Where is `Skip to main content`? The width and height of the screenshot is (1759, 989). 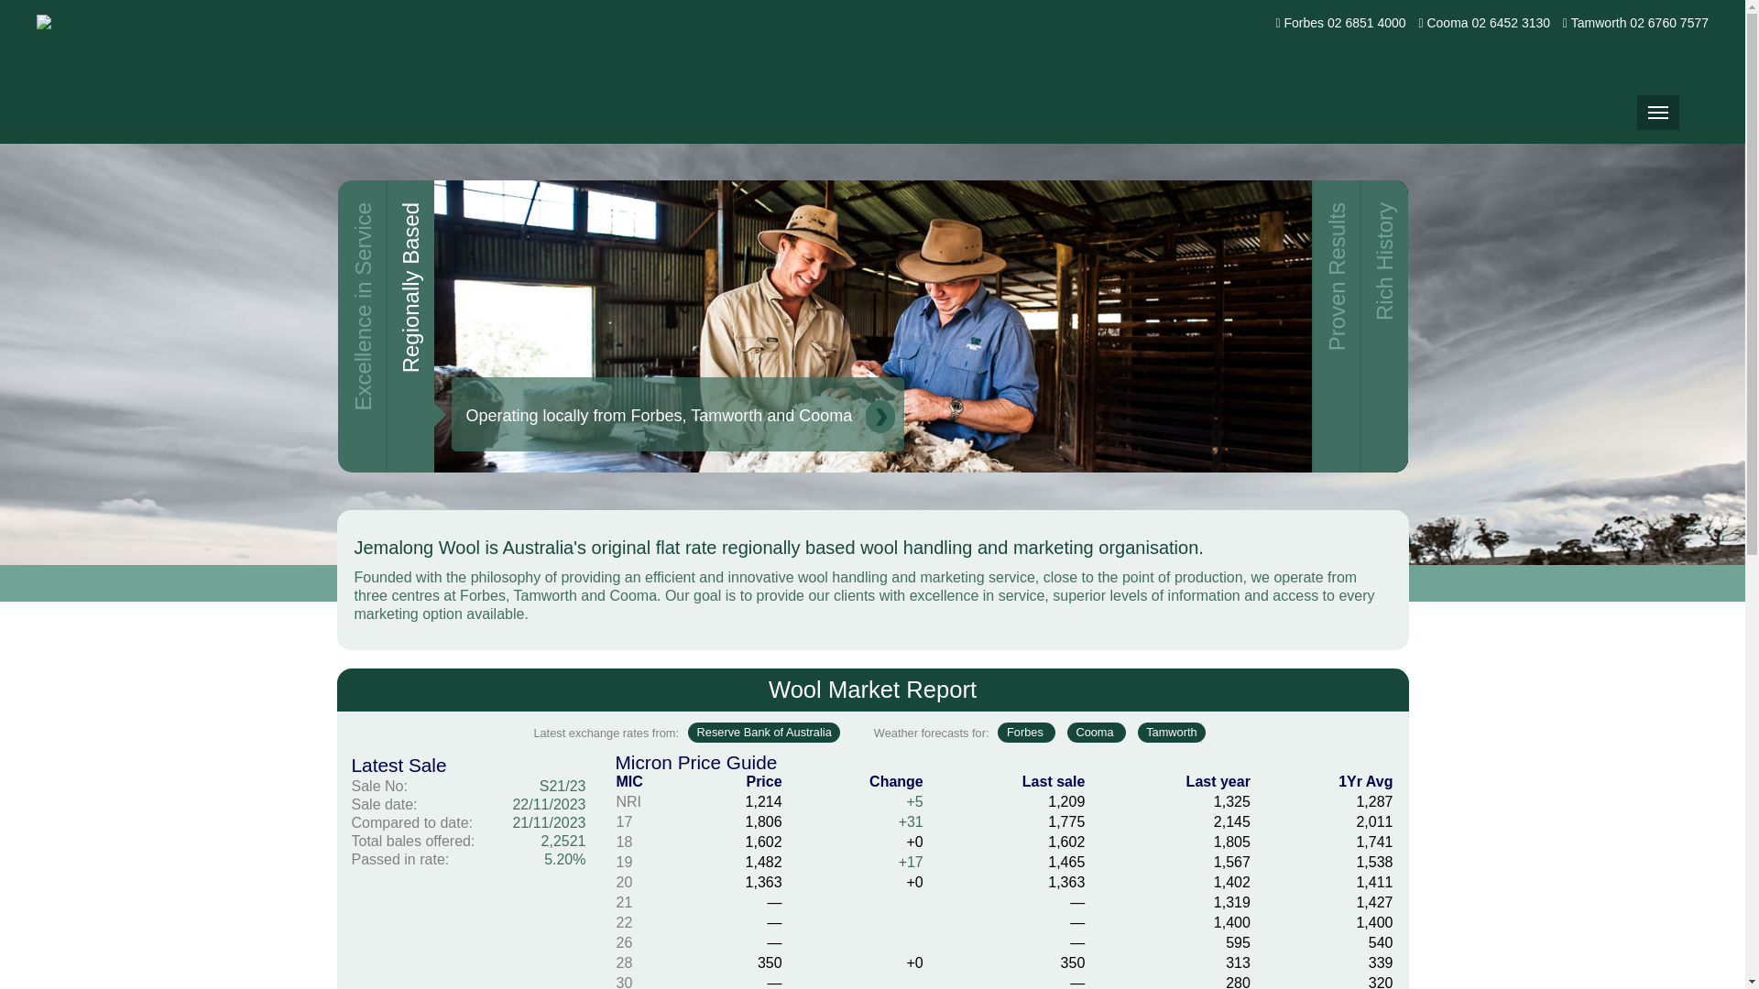
Skip to main content is located at coordinates (0, 0).